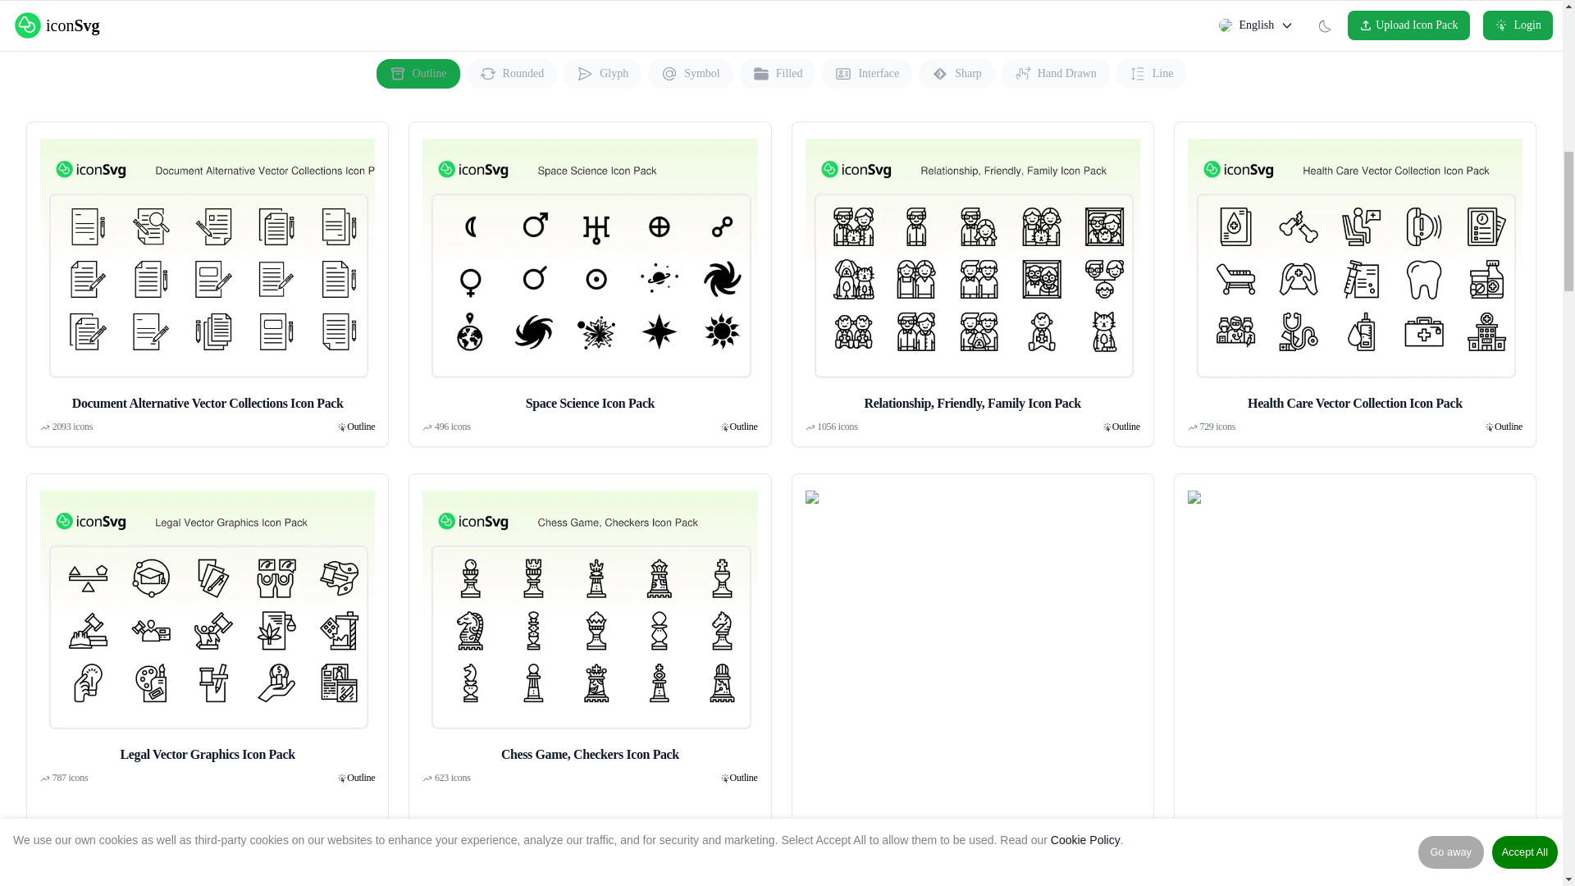 The height and width of the screenshot is (886, 1575). I want to click on Document Alternative Vector Collections Icon Pack, so click(207, 274).